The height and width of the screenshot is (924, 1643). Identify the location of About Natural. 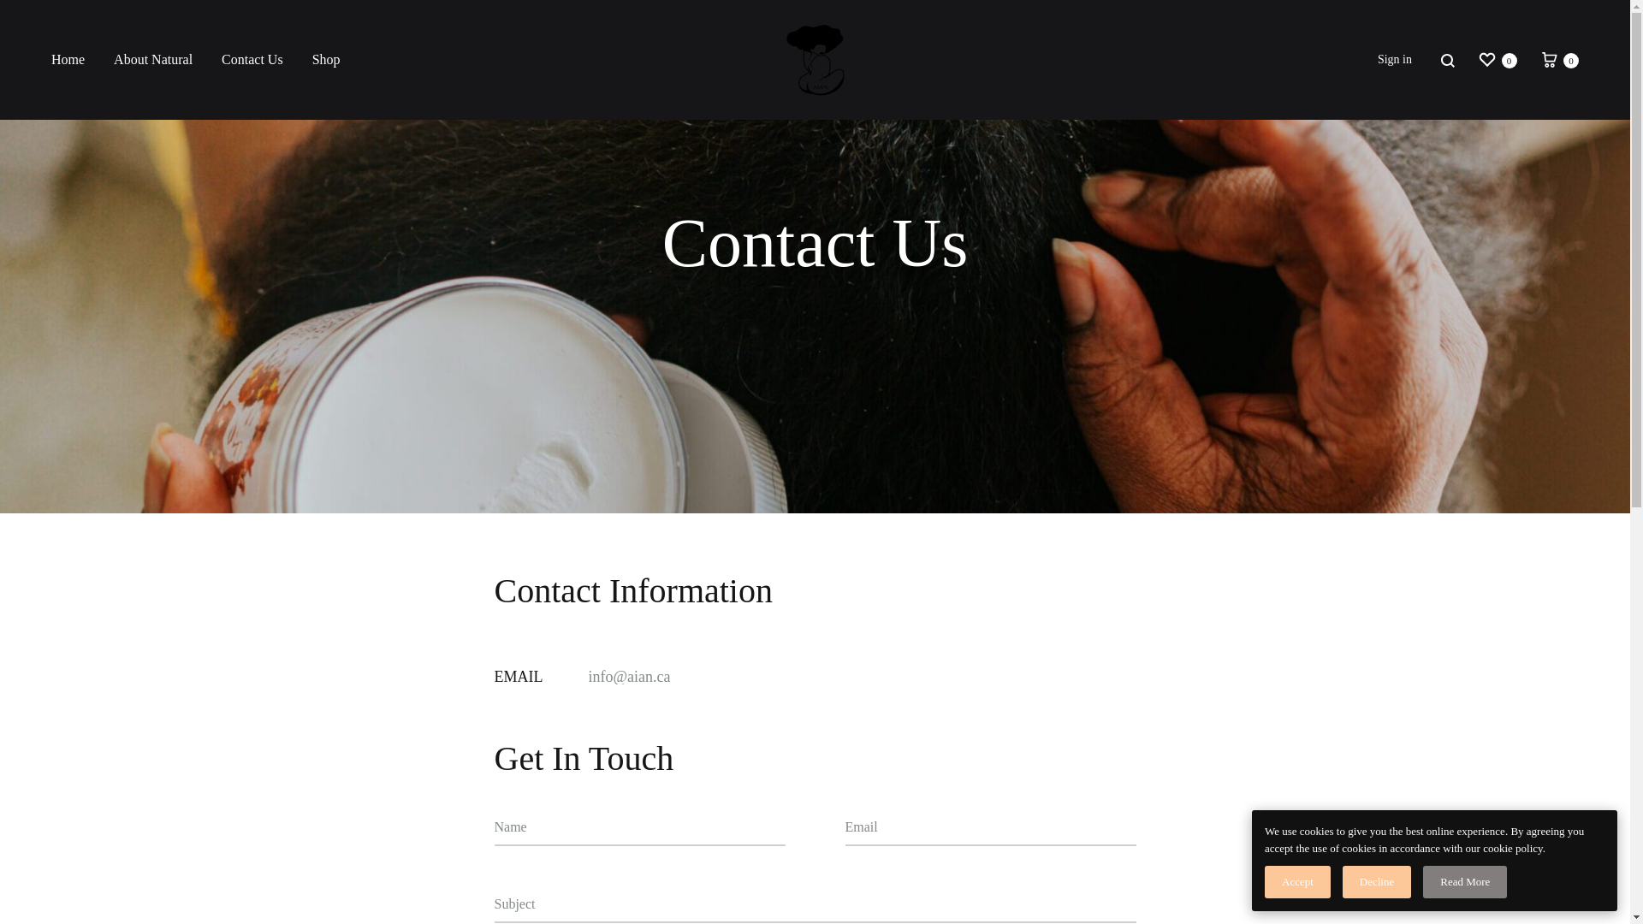
(153, 60).